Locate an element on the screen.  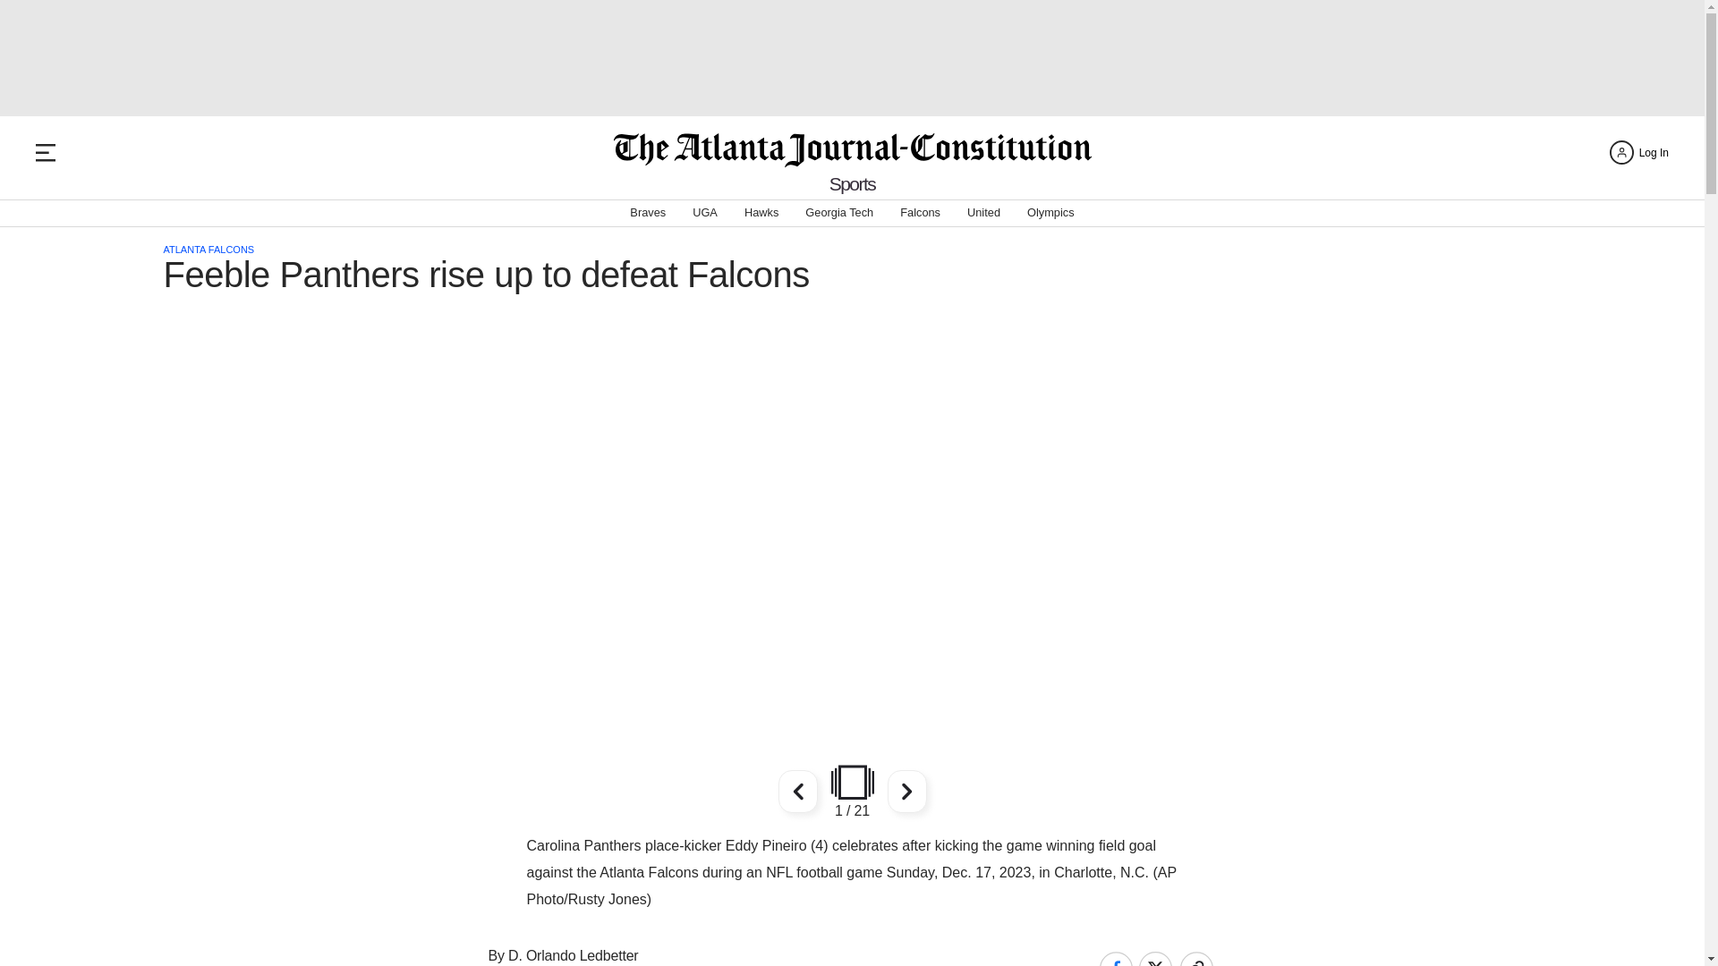
UGA is located at coordinates (705, 213).